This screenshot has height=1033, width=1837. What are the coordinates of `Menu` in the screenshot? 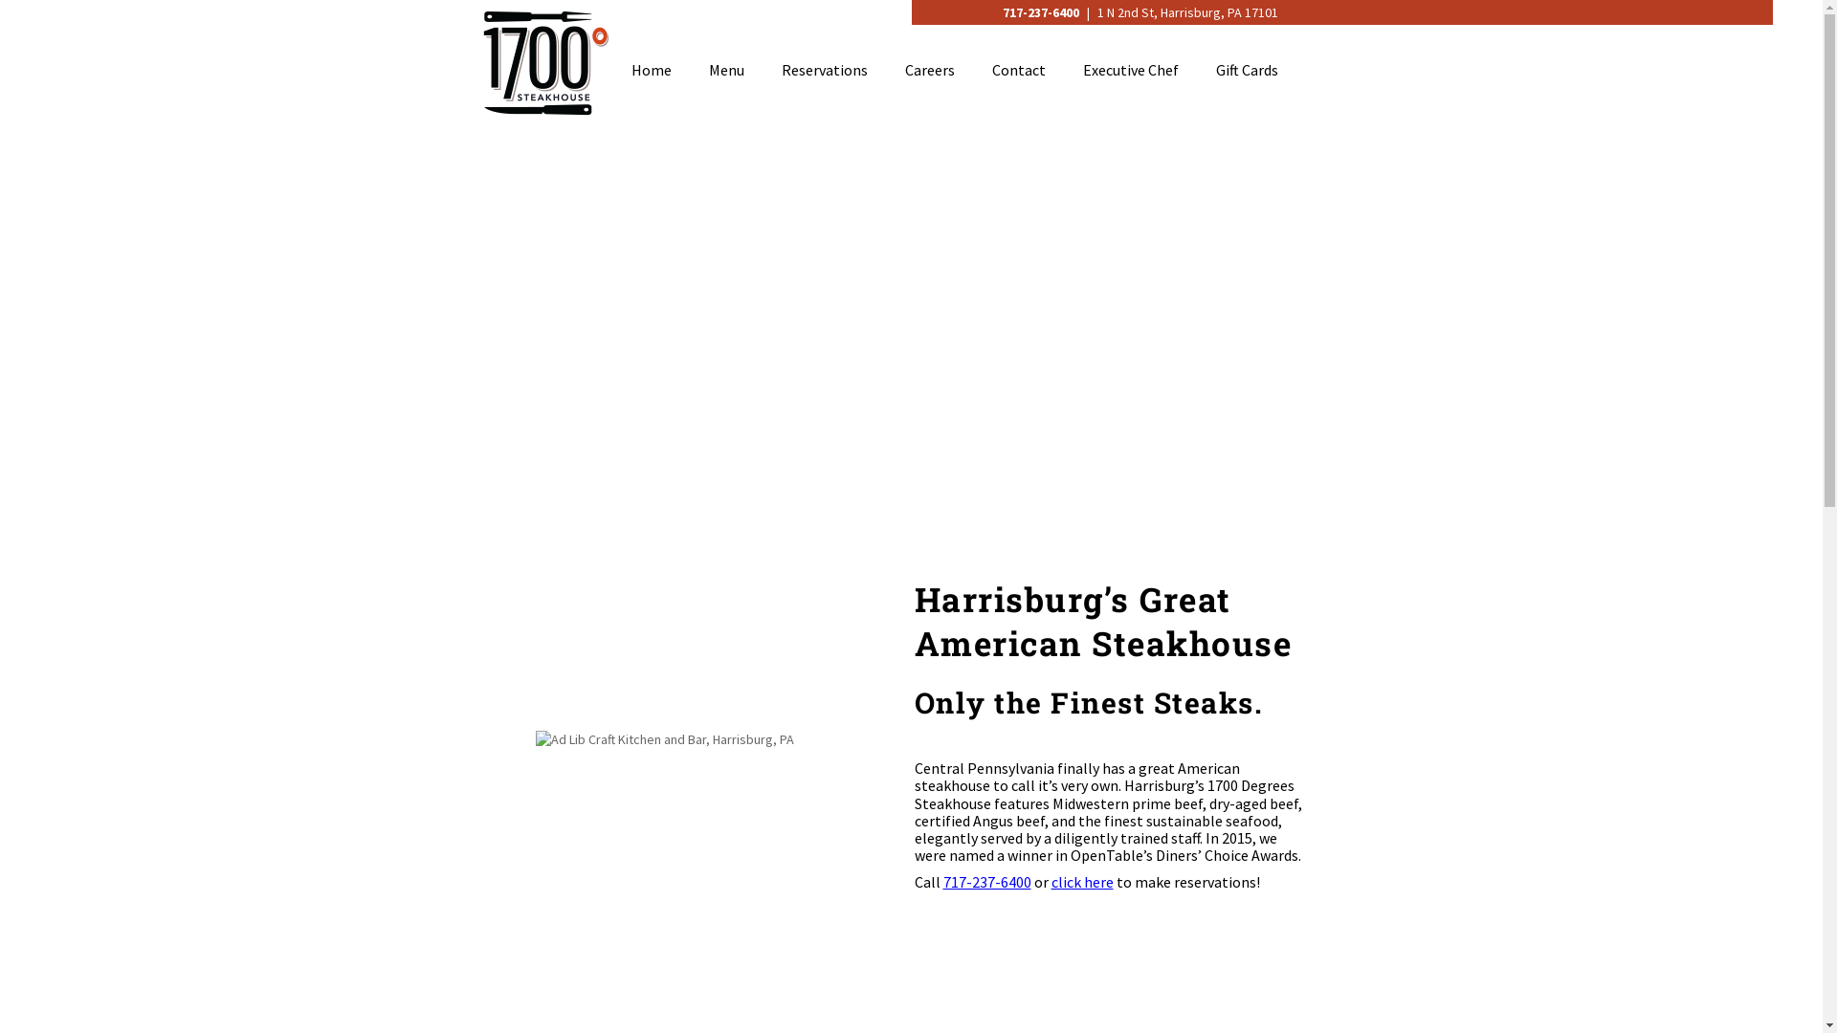 It's located at (725, 70).